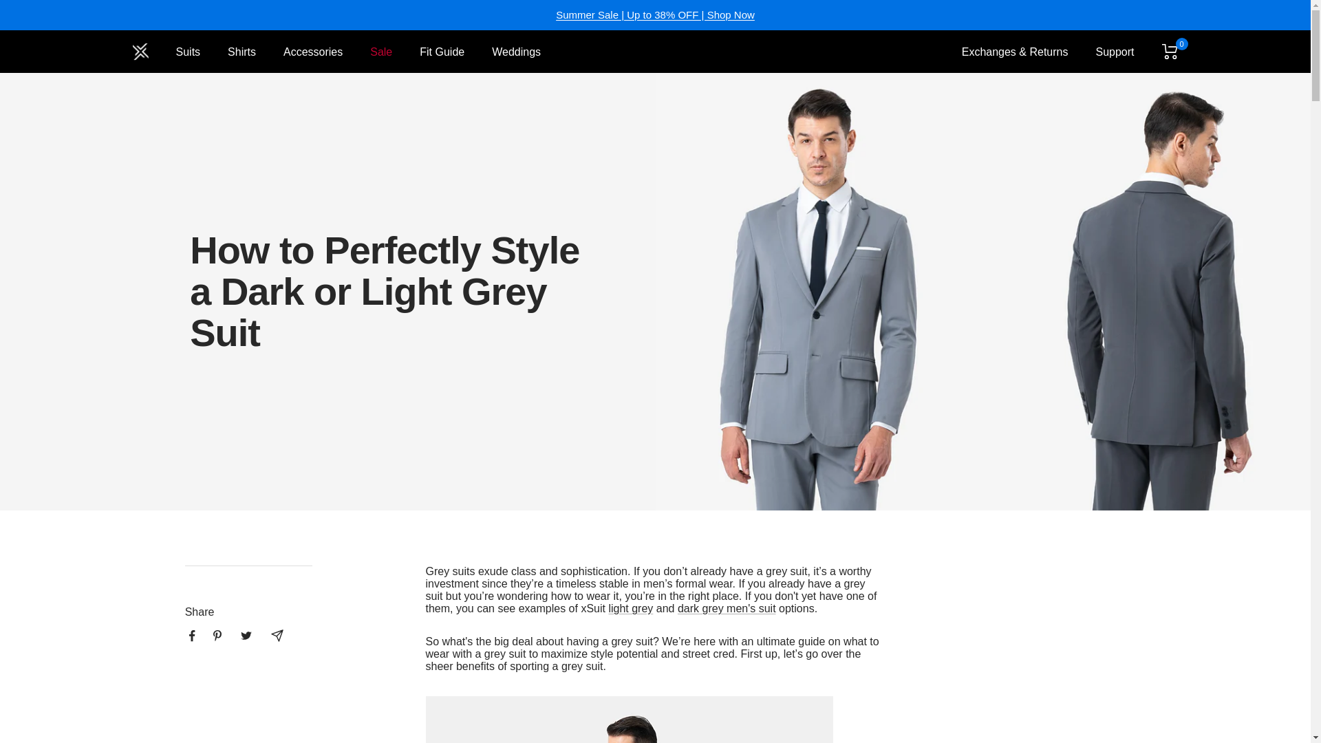  What do you see at coordinates (630, 608) in the screenshot?
I see `light grey` at bounding box center [630, 608].